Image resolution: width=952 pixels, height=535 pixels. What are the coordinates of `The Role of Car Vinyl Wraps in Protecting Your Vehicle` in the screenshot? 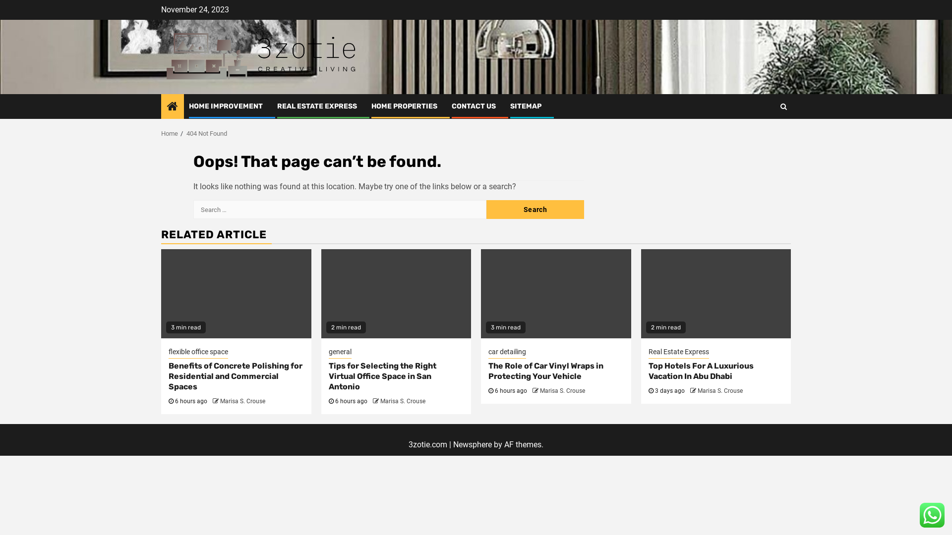 It's located at (546, 371).